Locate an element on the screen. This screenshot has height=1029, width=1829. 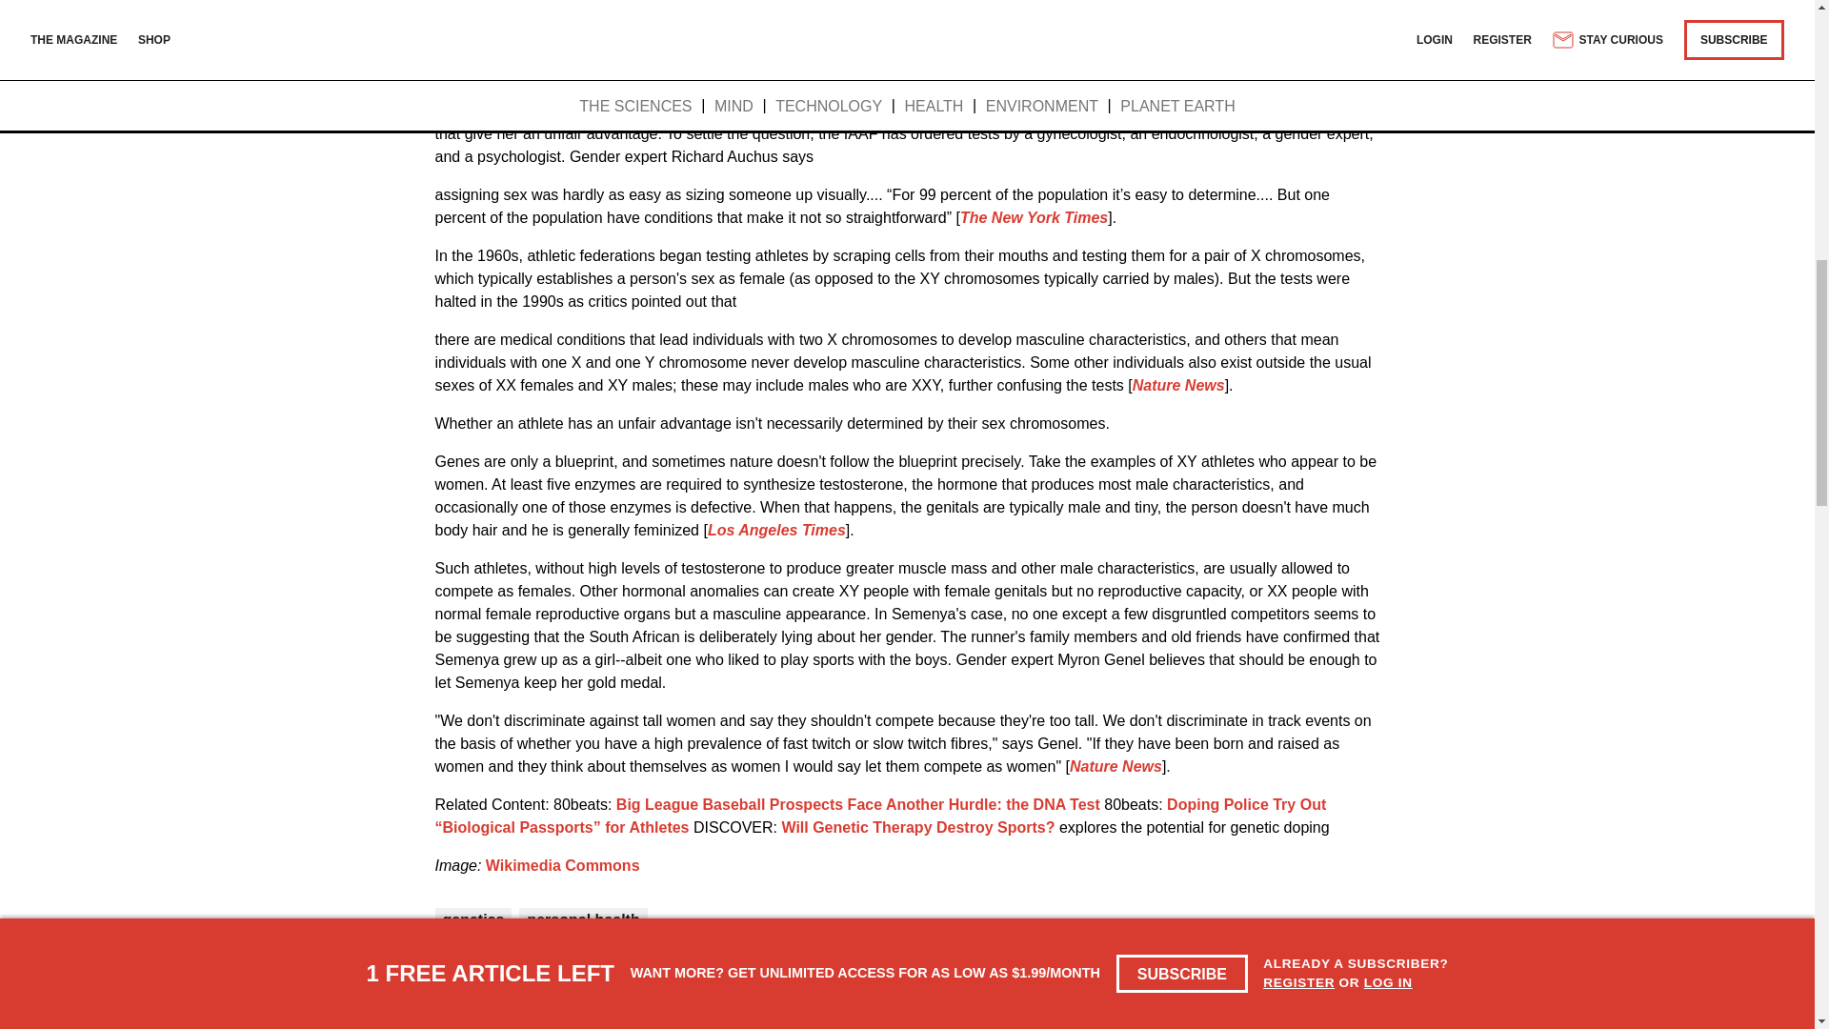
Will Genetic Therapy Destroy Sports? is located at coordinates (917, 827).